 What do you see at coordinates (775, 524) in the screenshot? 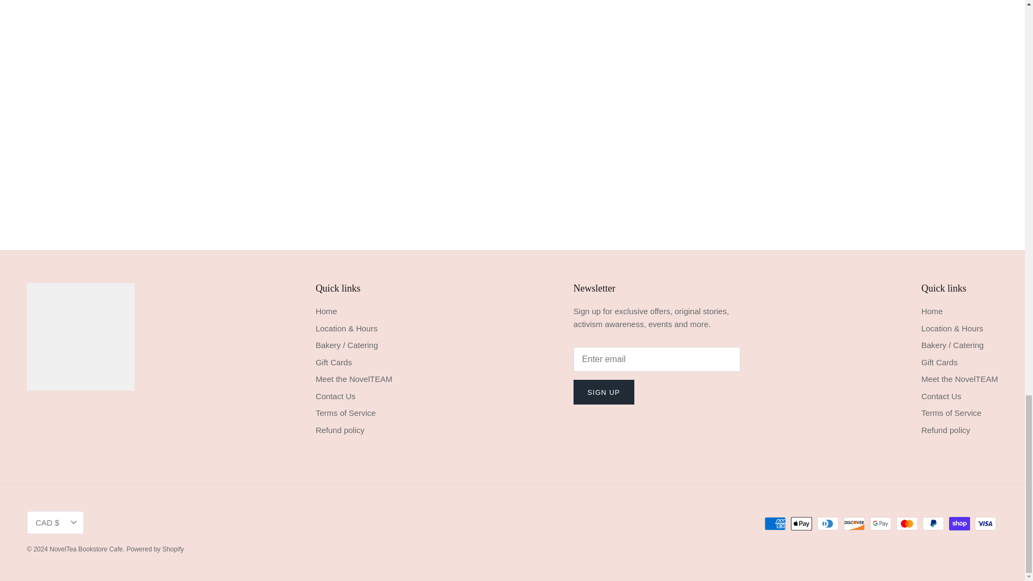
I see `American Express` at bounding box center [775, 524].